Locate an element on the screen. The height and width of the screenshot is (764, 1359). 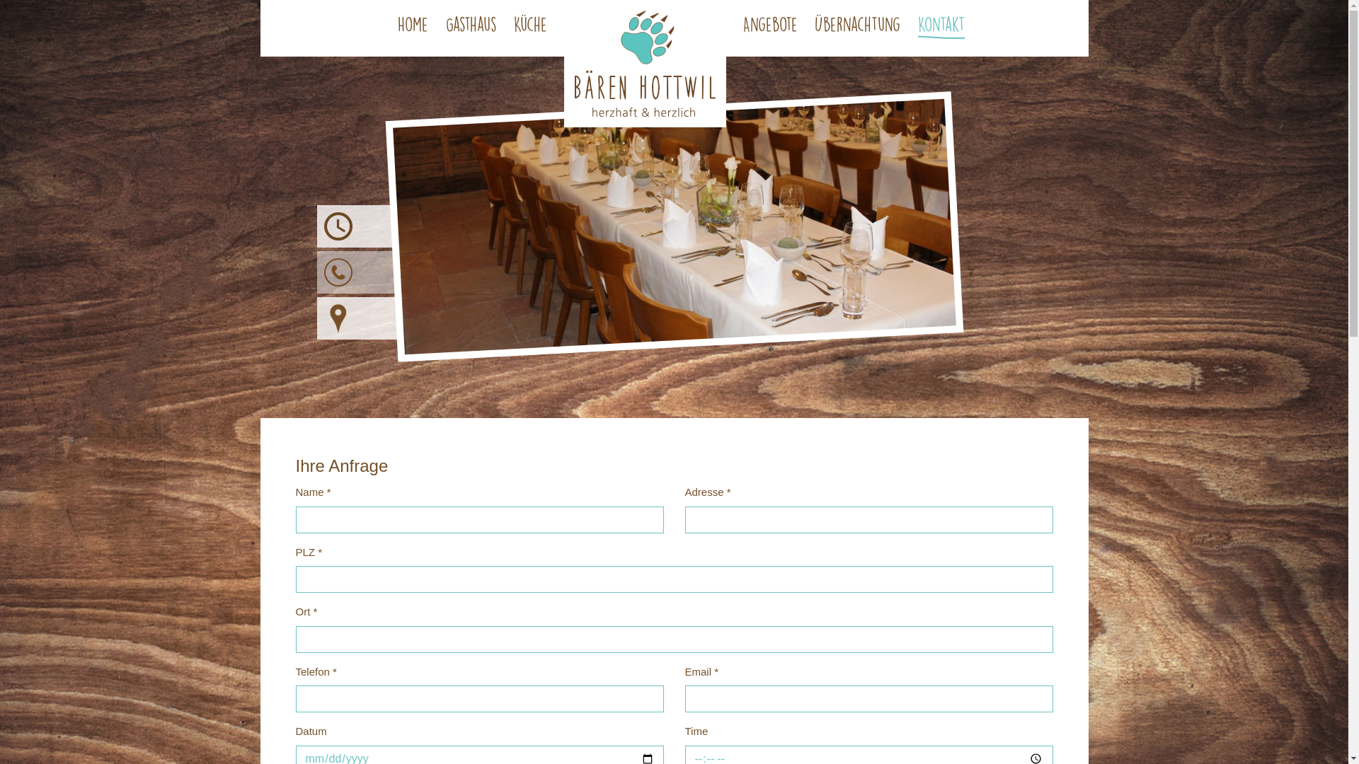
Gasthaus is located at coordinates (471, 28).